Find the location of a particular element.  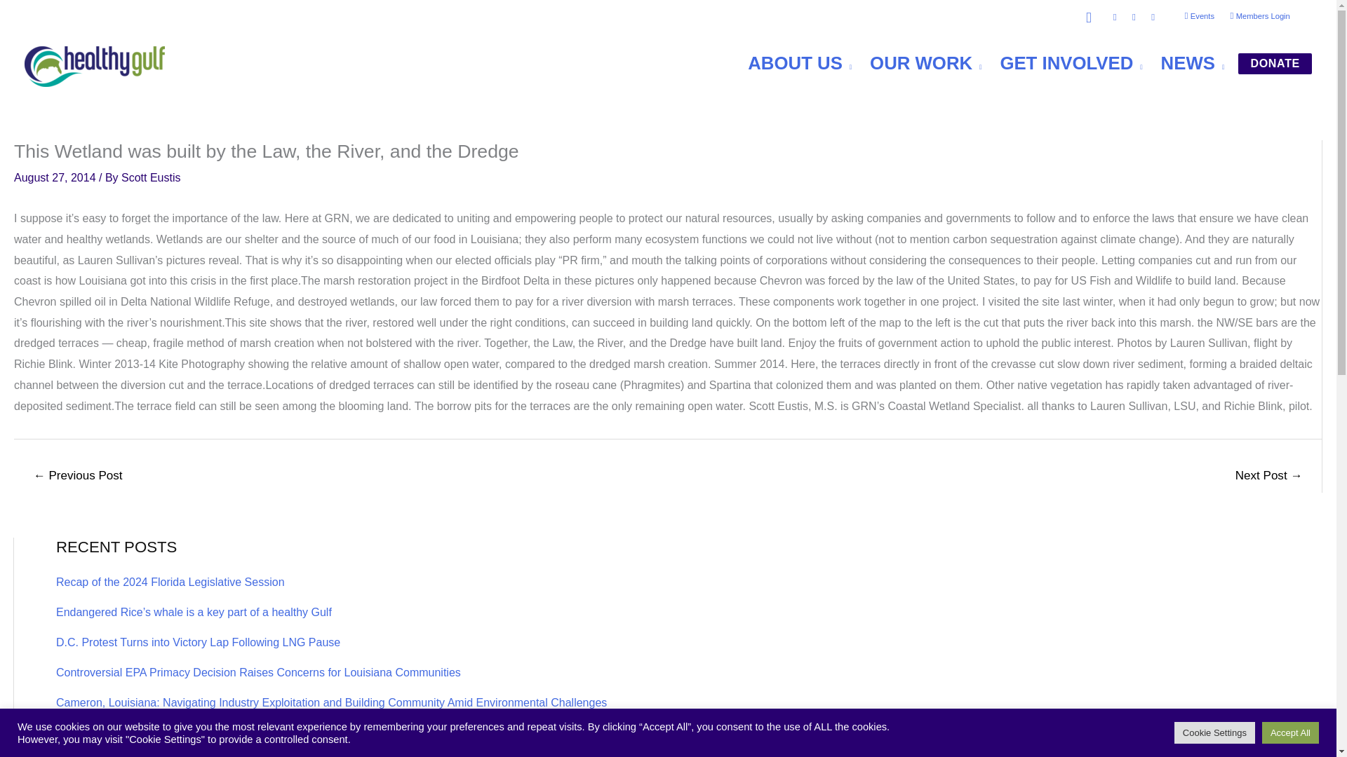

View all posts by Scott Eustis is located at coordinates (150, 178).